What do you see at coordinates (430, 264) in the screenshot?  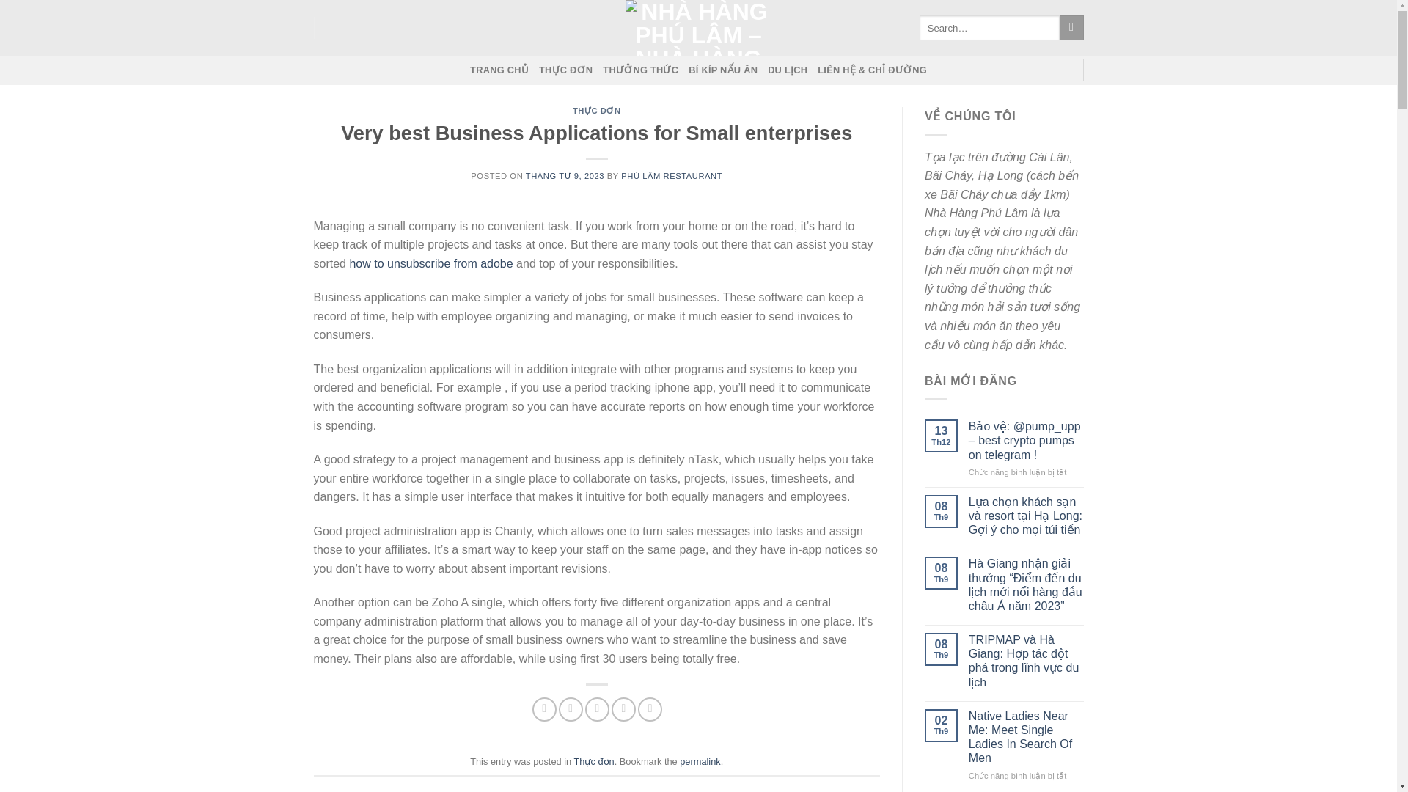 I see `how to unsubscribe from adobe` at bounding box center [430, 264].